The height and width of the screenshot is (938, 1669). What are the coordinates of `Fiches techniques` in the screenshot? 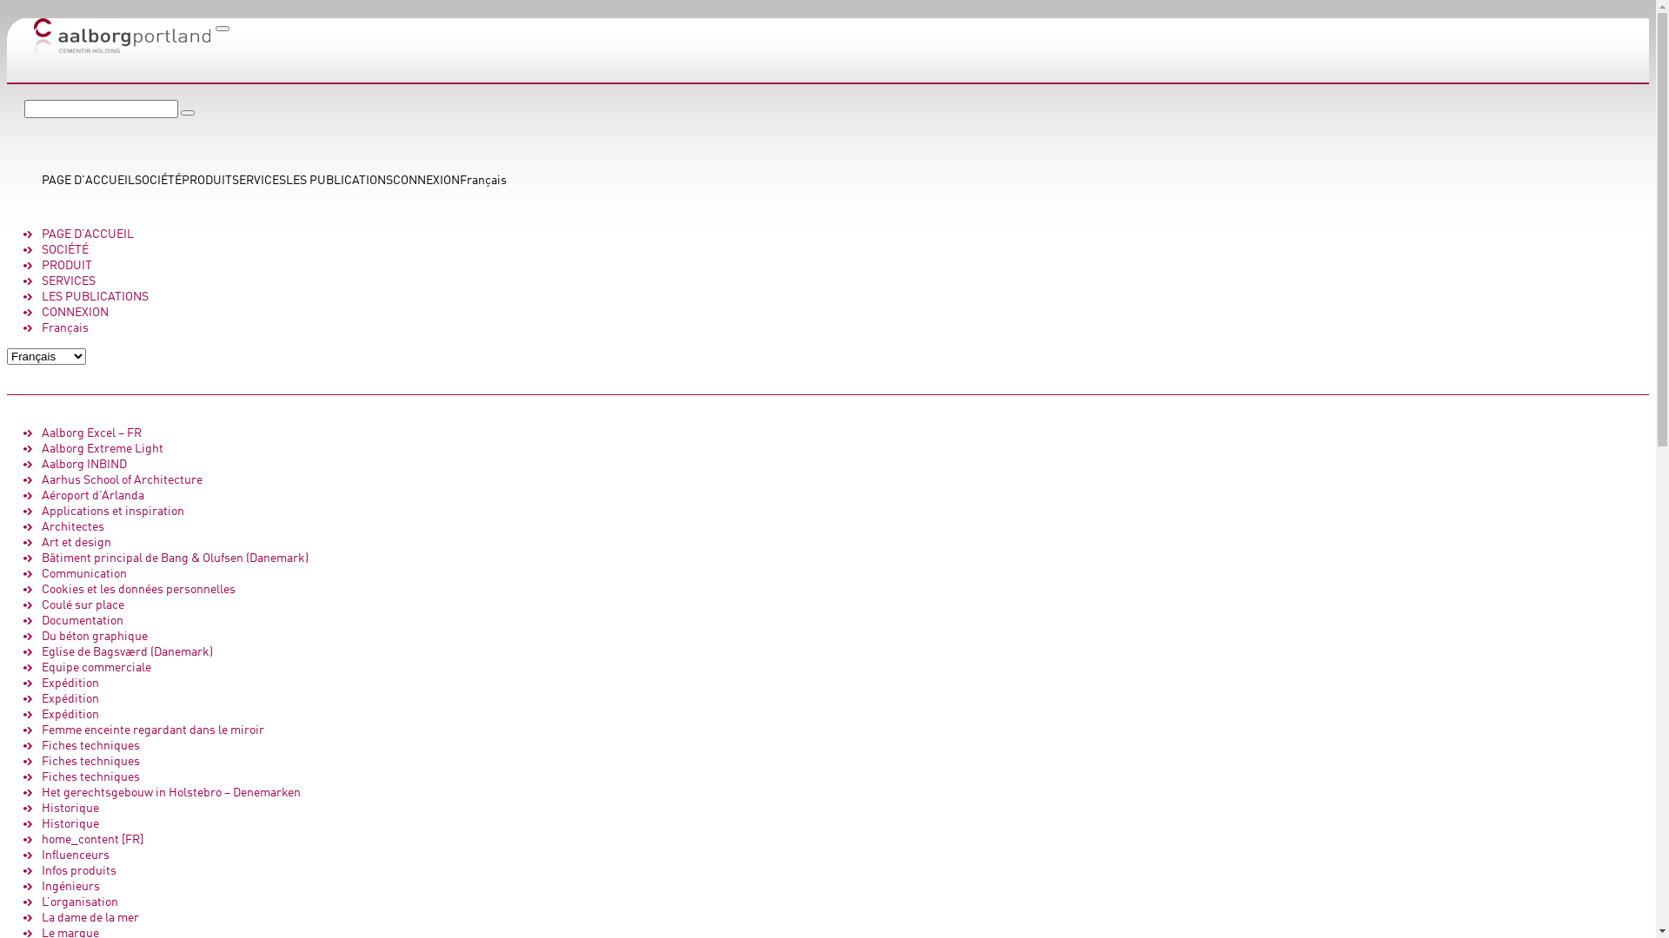 It's located at (90, 777).